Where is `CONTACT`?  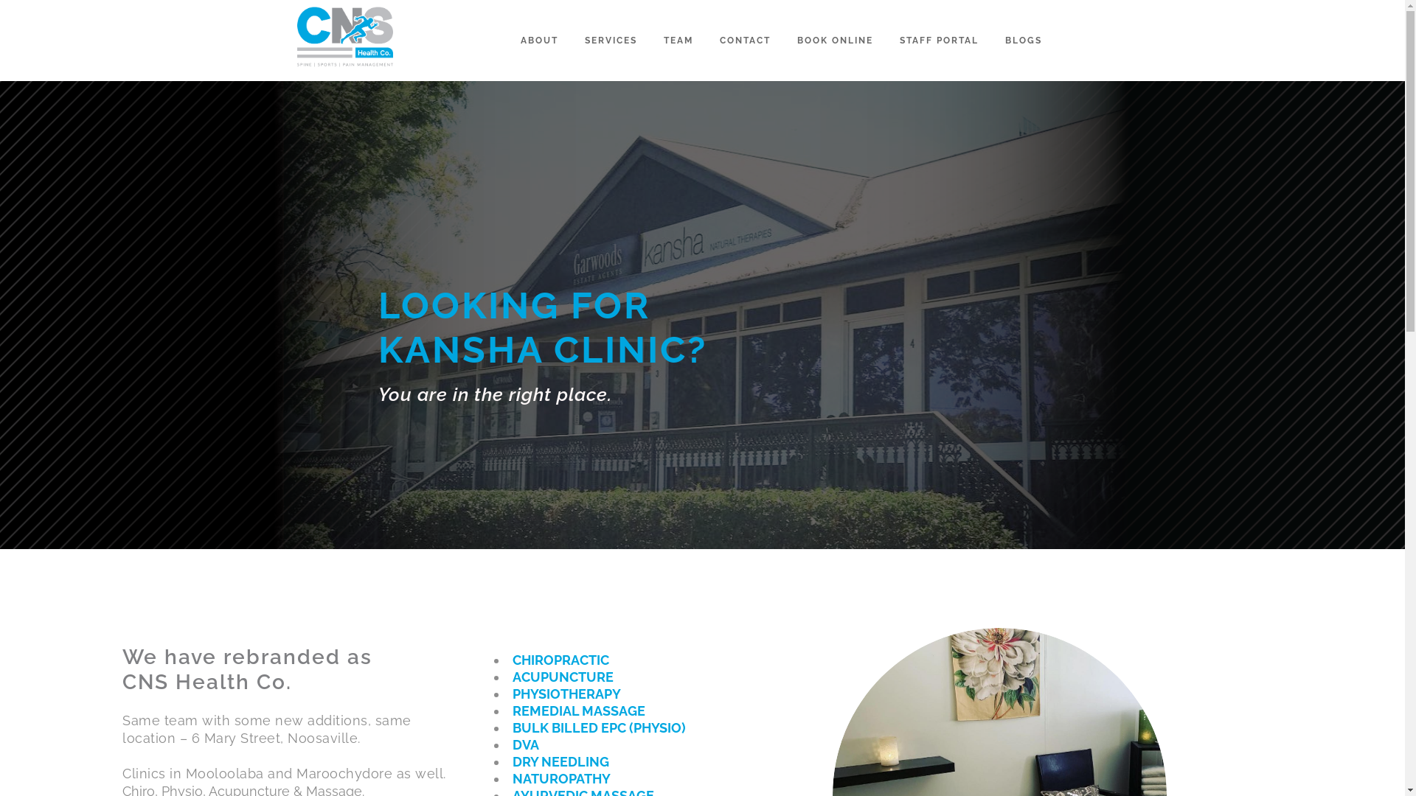 CONTACT is located at coordinates (745, 41).